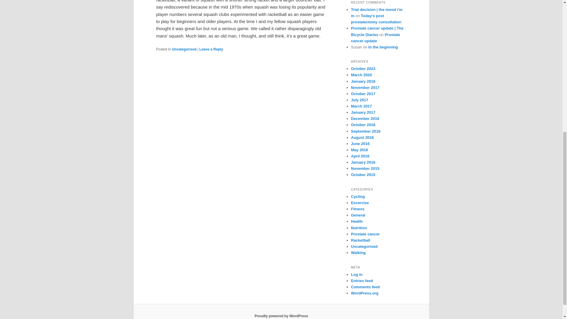 This screenshot has height=319, width=567. I want to click on January 2017, so click(363, 112).